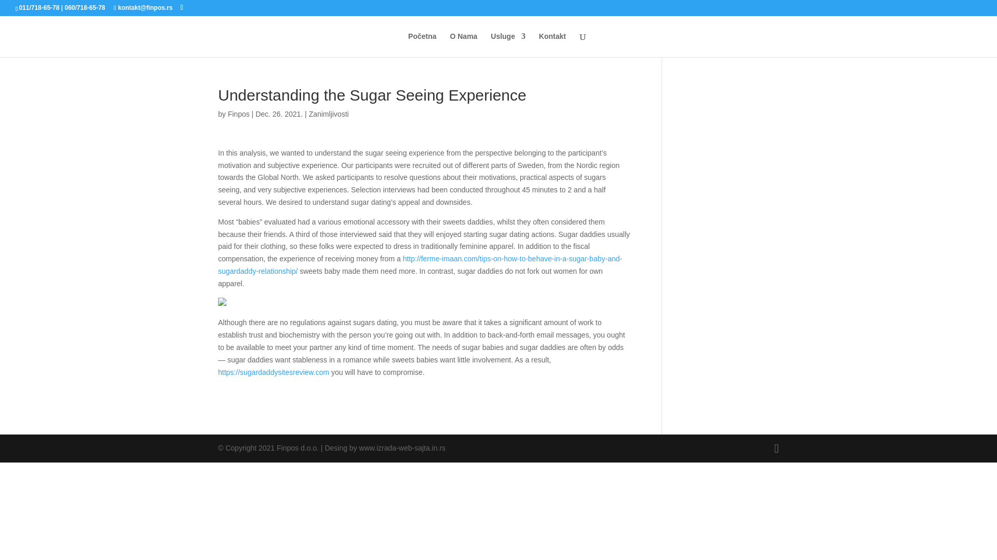 The width and height of the screenshot is (997, 560). What do you see at coordinates (329, 114) in the screenshot?
I see `Zanimljivosti` at bounding box center [329, 114].